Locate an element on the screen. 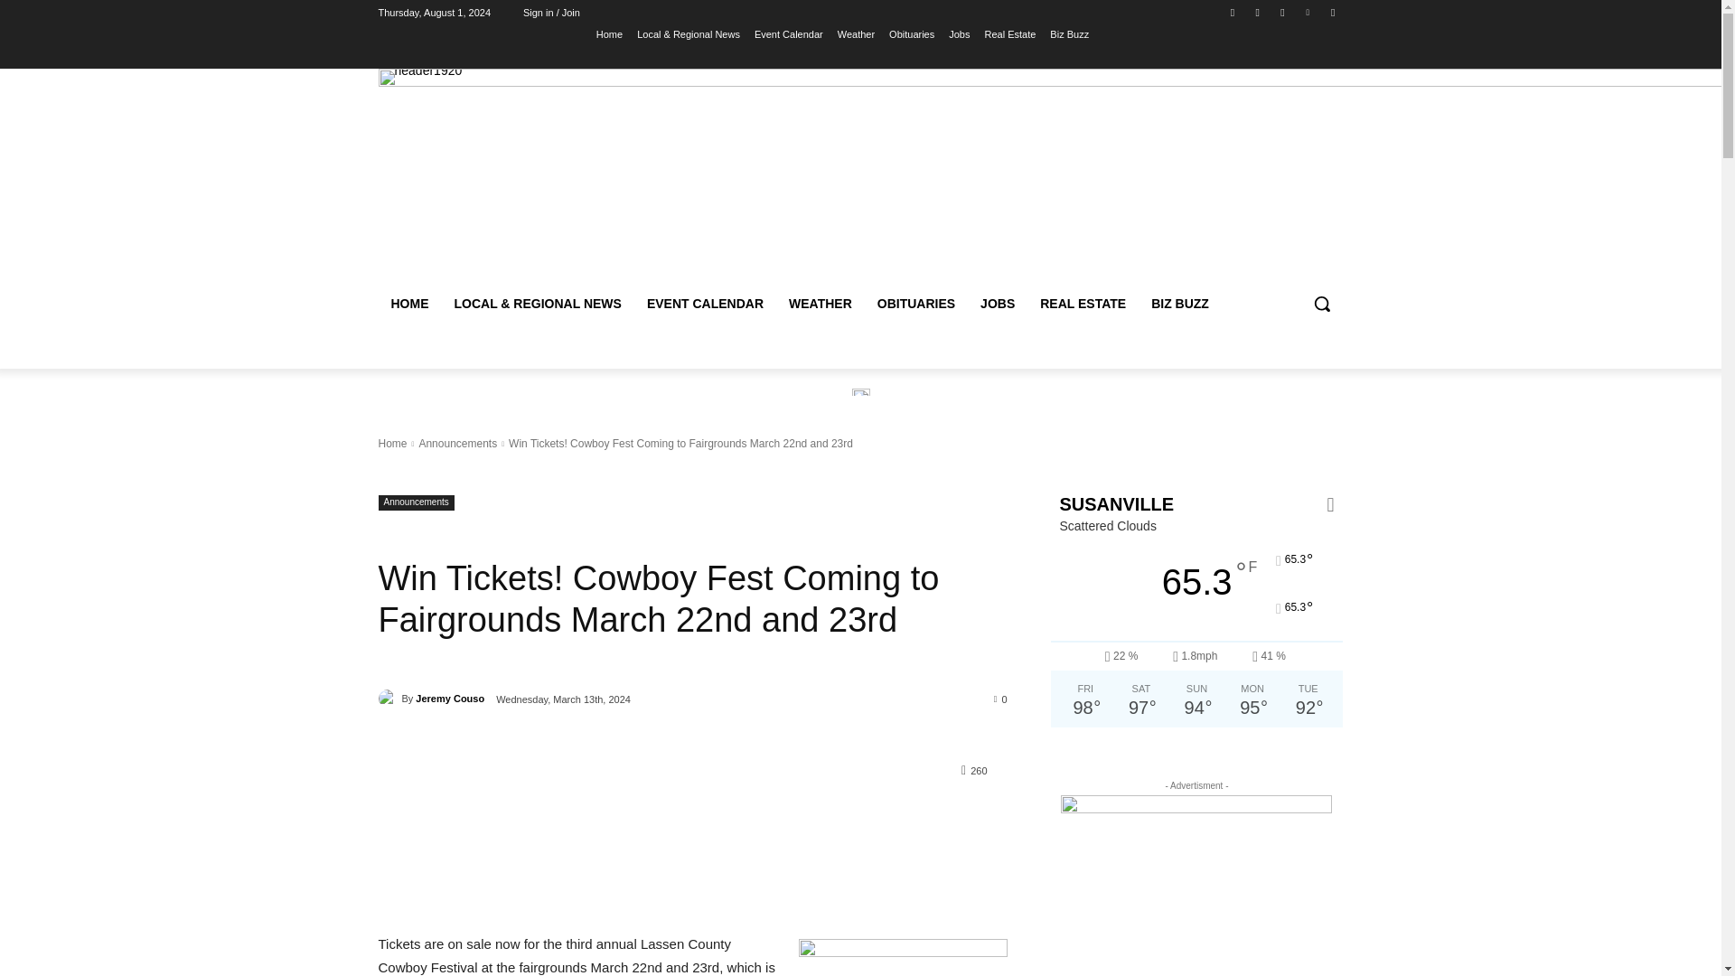 This screenshot has height=976, width=1735. Obituaries is located at coordinates (911, 33).